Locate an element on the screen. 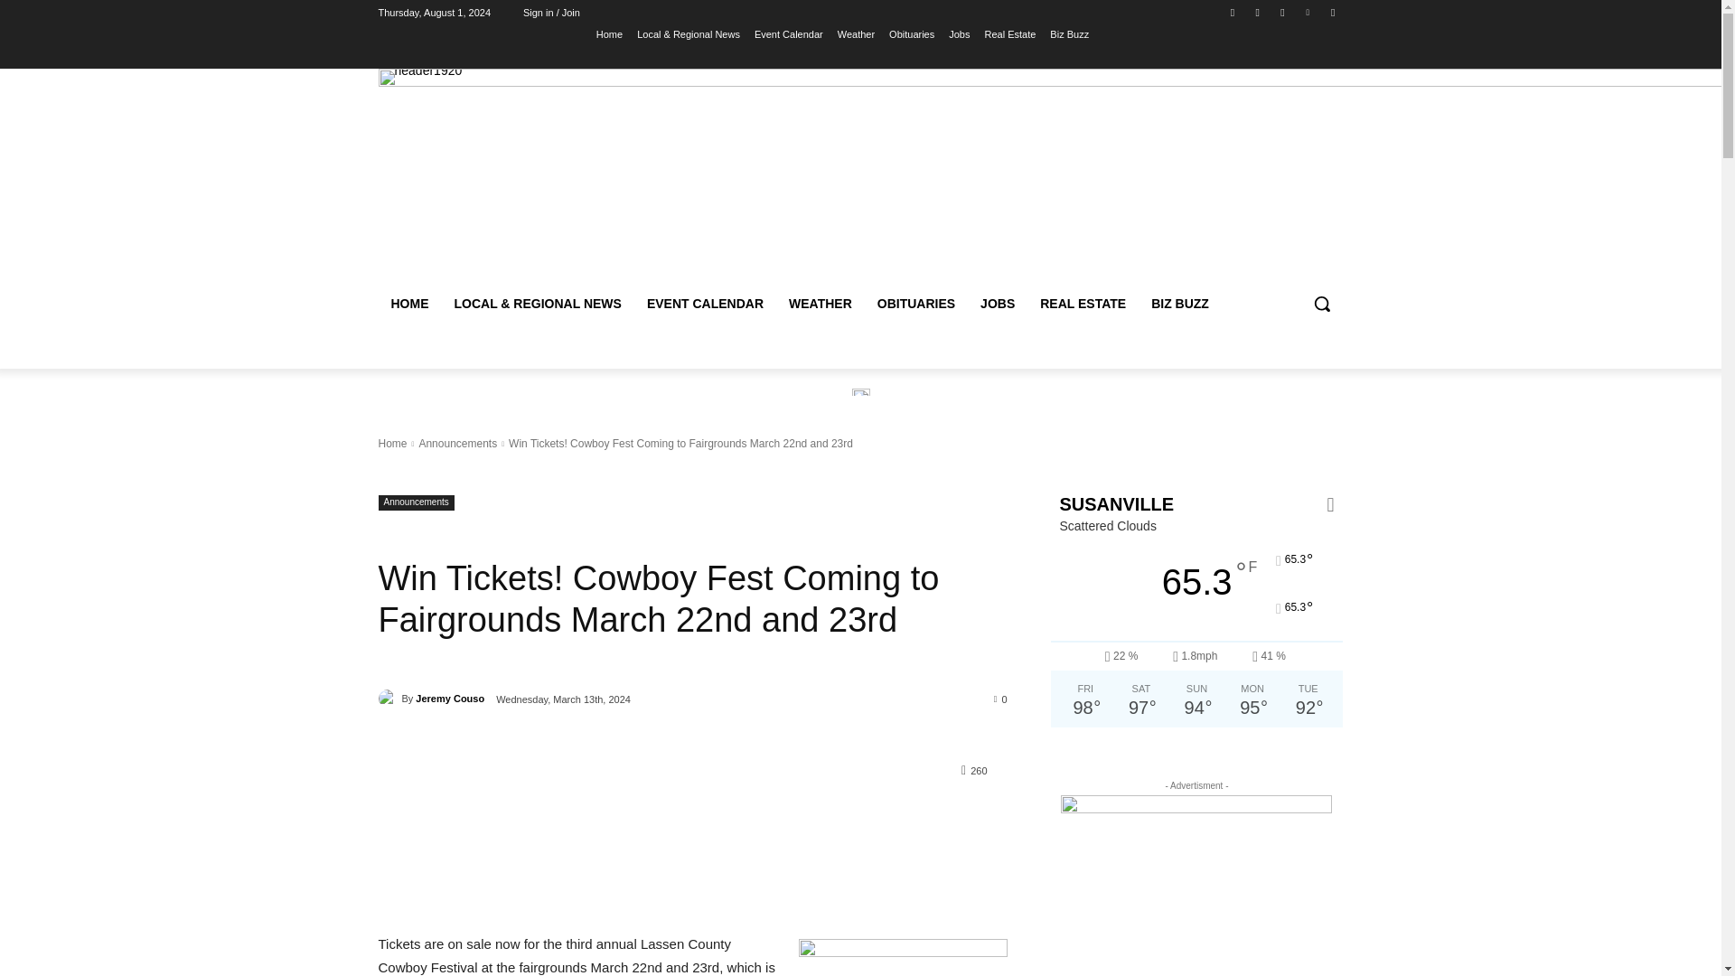 This screenshot has height=976, width=1735. Obituaries is located at coordinates (911, 33).